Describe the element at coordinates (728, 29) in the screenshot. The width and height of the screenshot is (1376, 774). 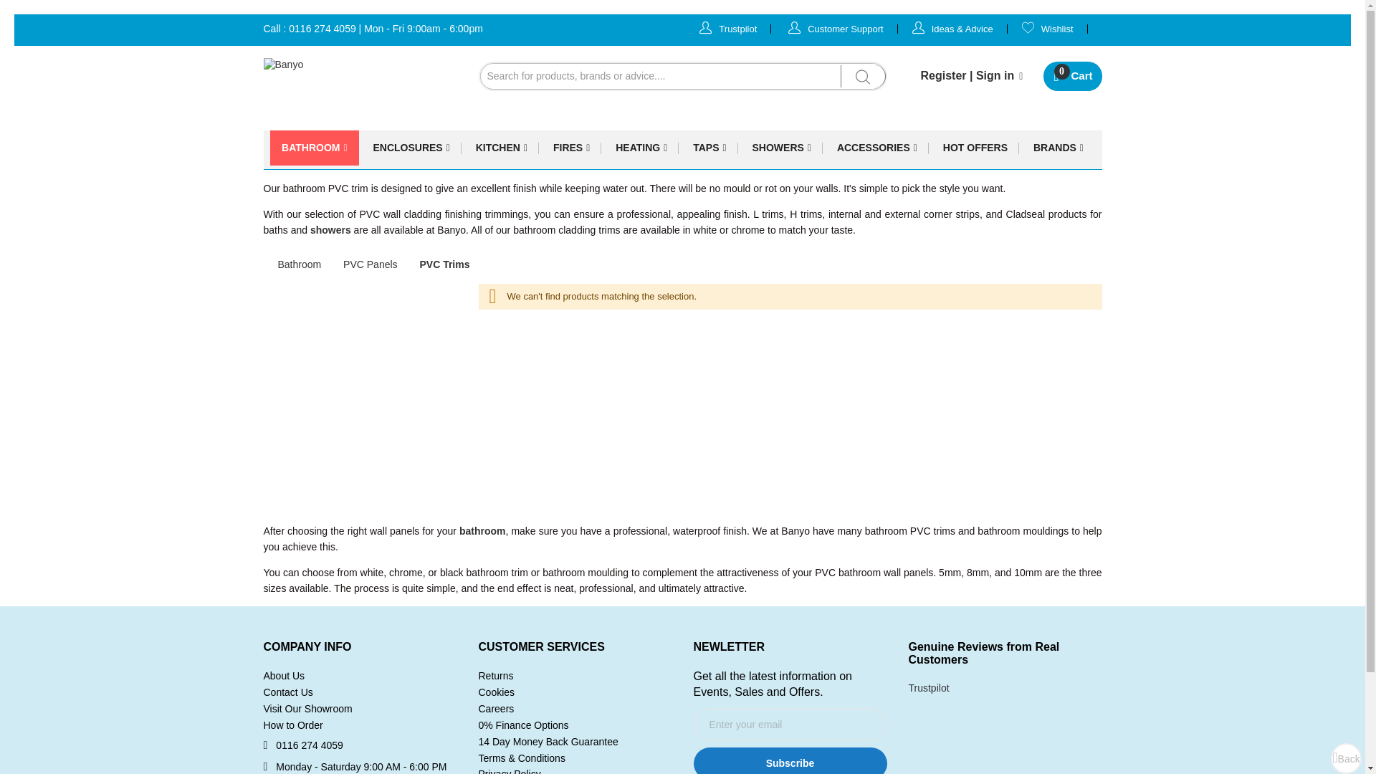
I see `showers` at that location.